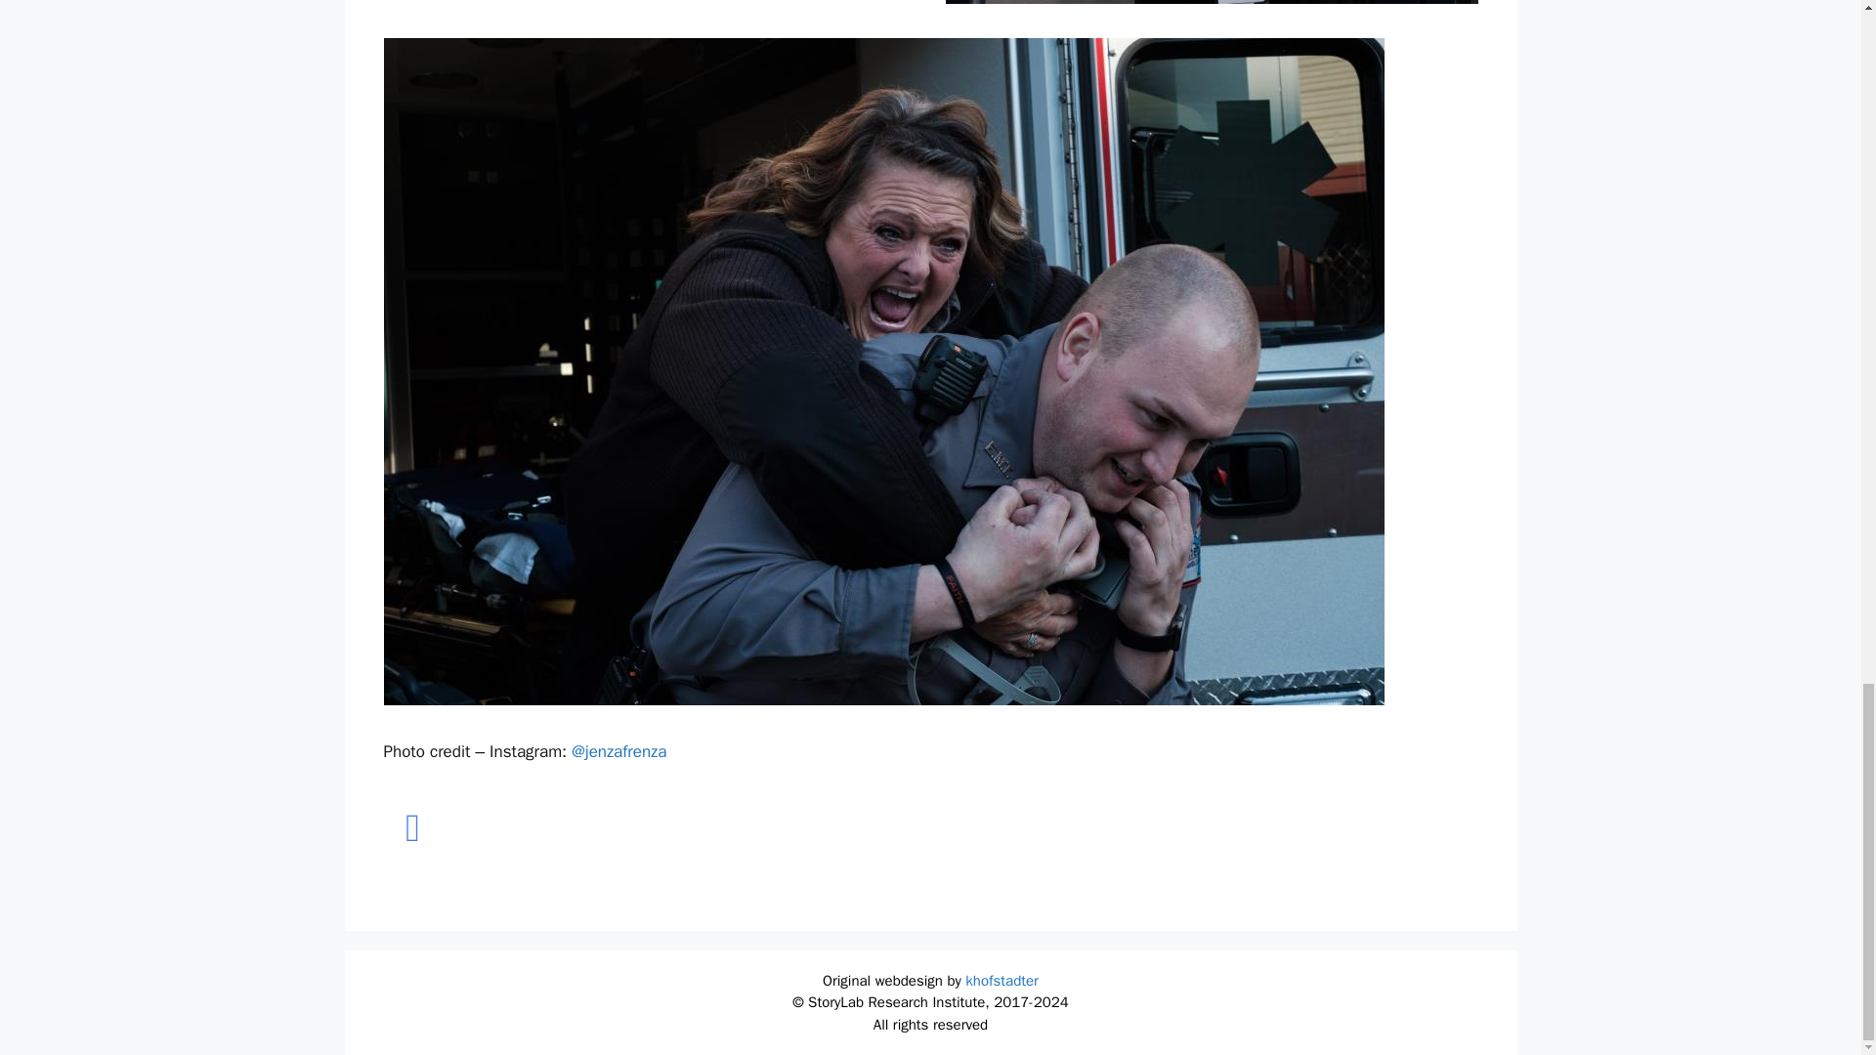 The height and width of the screenshot is (1055, 1876). I want to click on khofstadter, so click(1002, 981).